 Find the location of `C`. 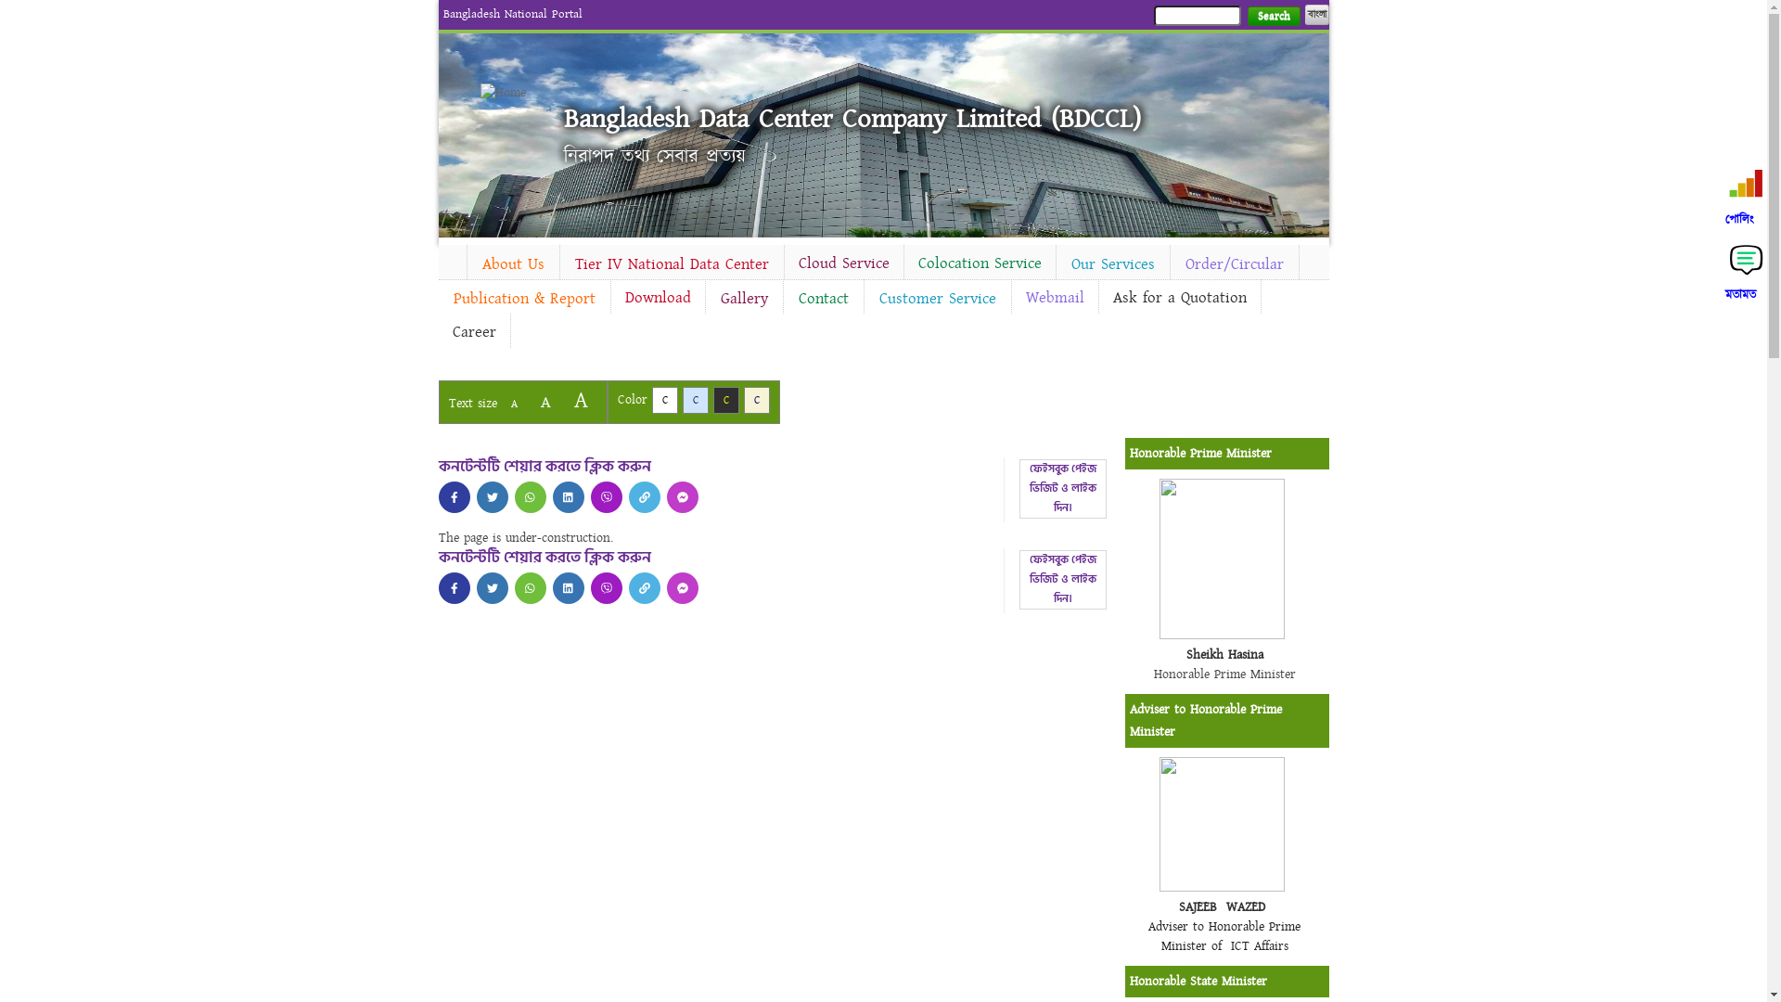

C is located at coordinates (725, 401).